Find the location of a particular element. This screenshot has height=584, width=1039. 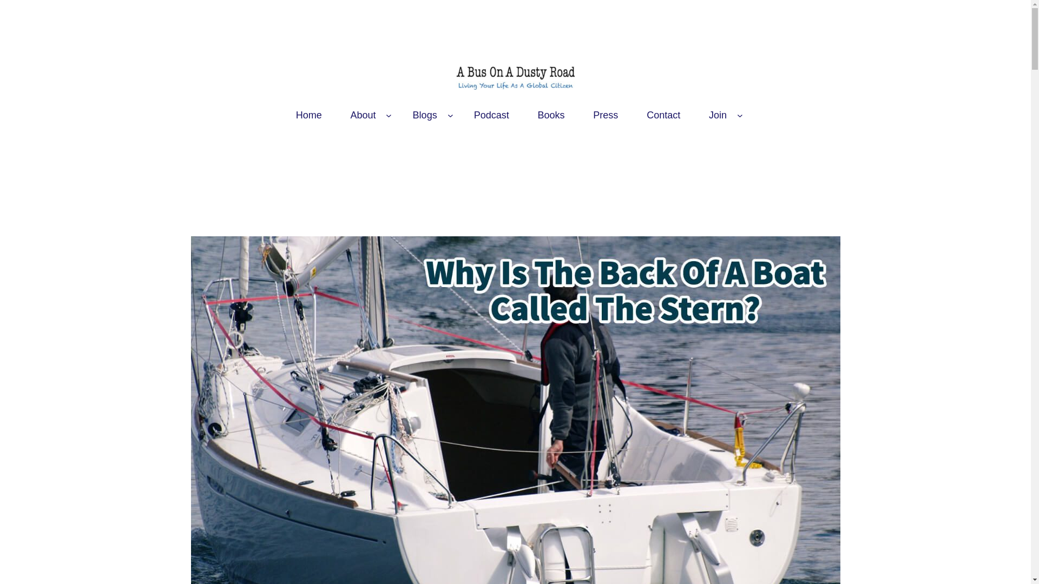

Blogs is located at coordinates (424, 115).